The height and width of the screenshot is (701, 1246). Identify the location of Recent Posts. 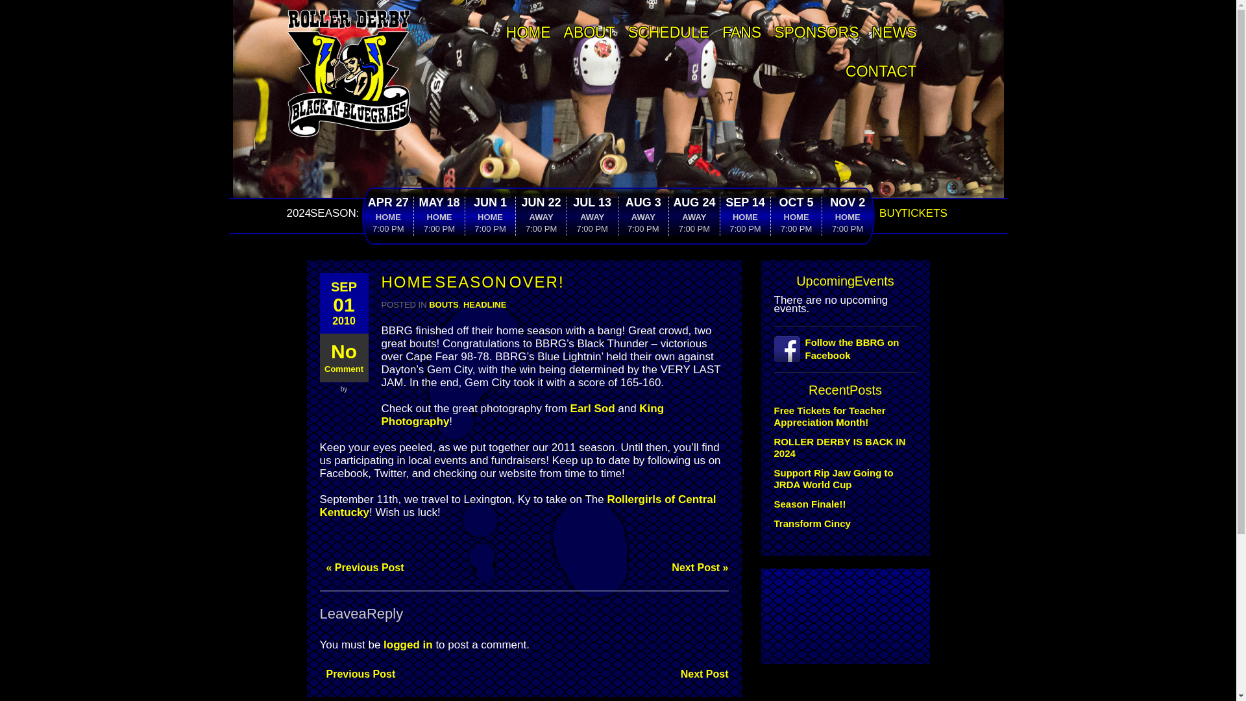
(845, 389).